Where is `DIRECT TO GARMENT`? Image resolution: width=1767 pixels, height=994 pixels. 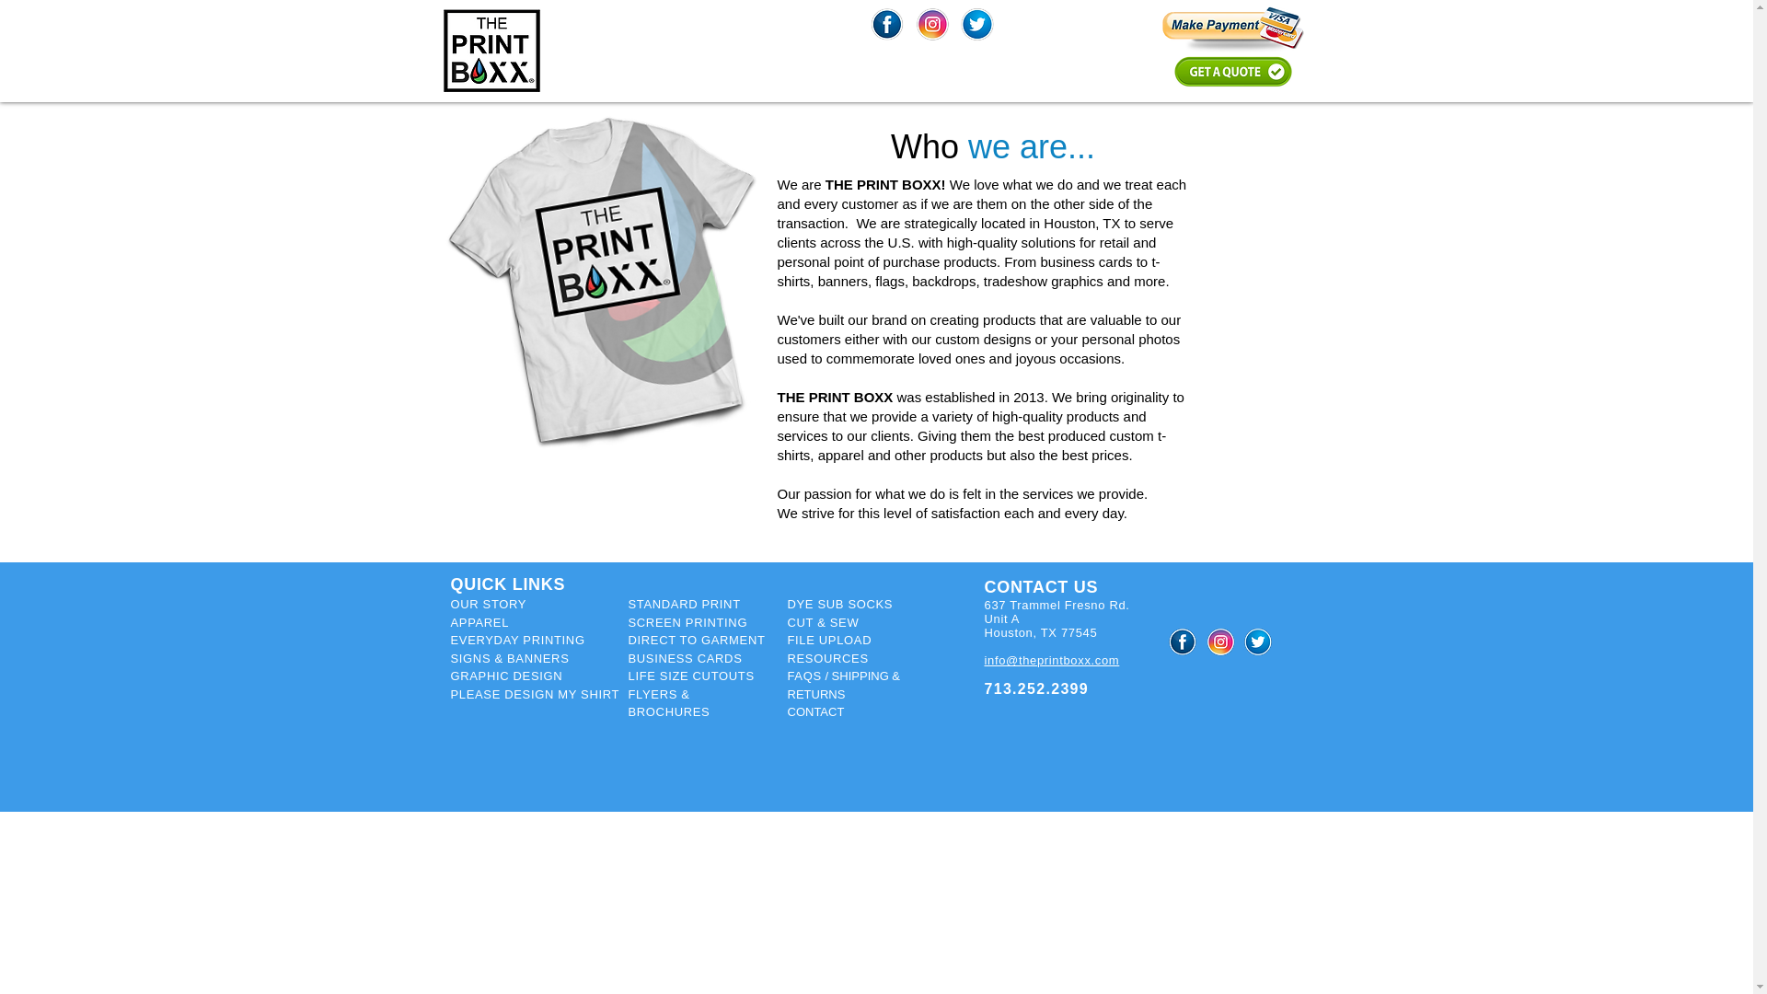 DIRECT TO GARMENT is located at coordinates (696, 640).